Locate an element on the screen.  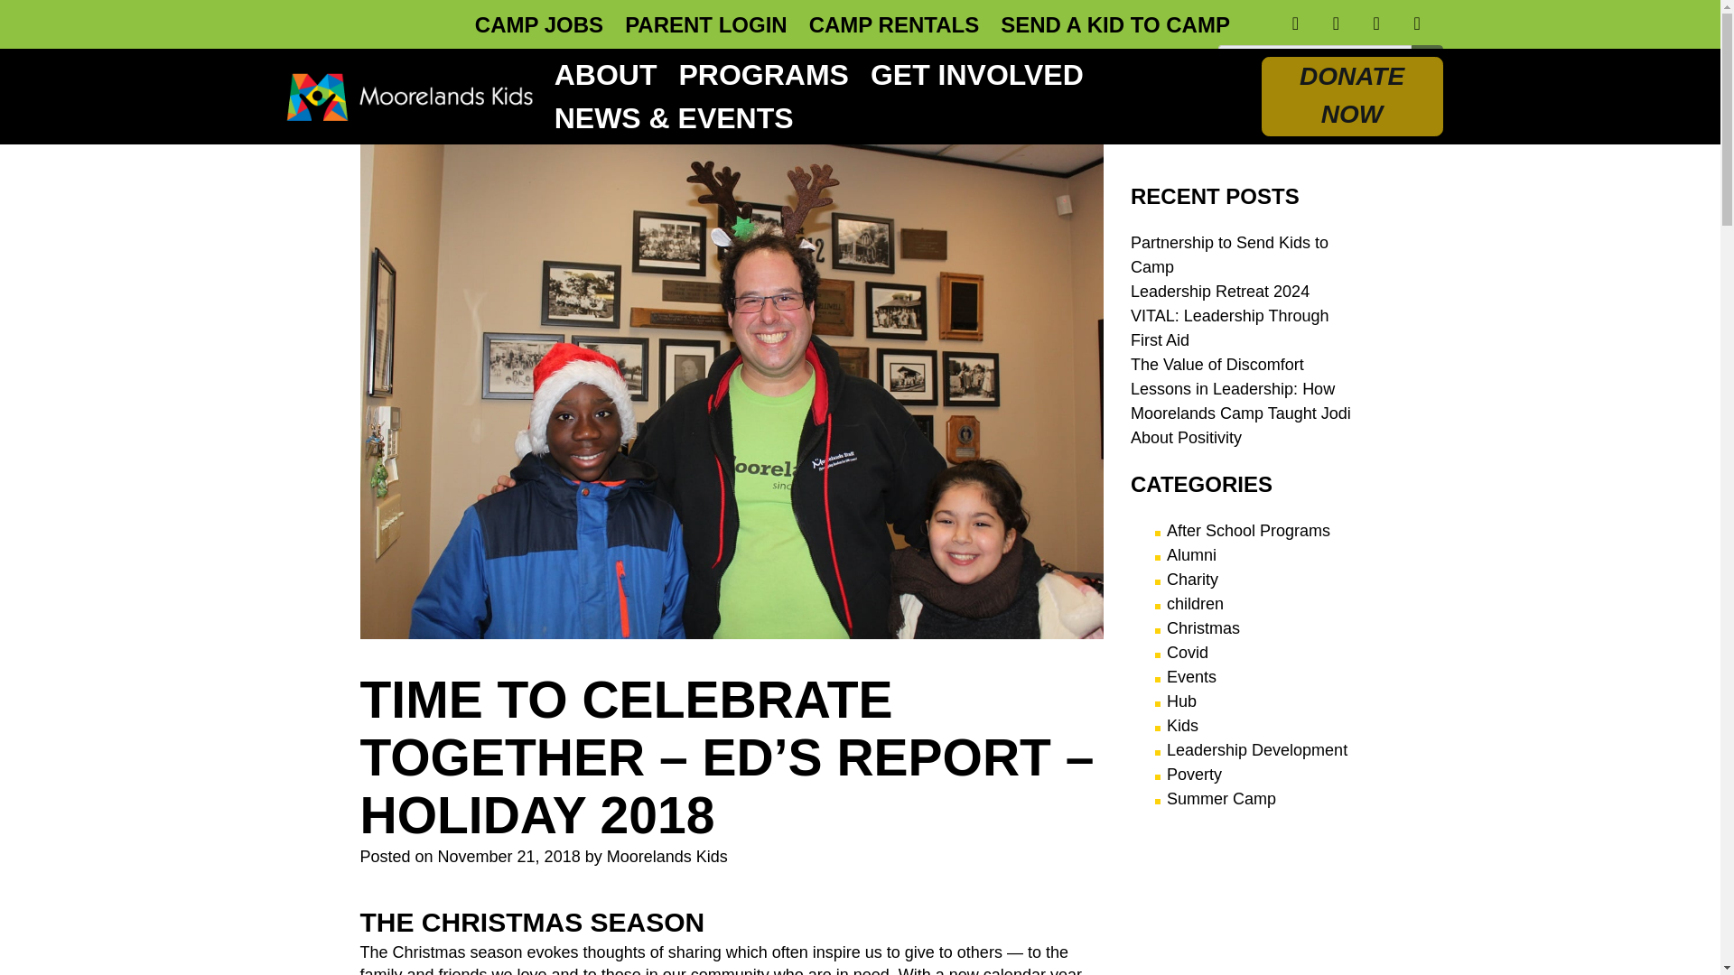
GET INVOLVED is located at coordinates (977, 74).